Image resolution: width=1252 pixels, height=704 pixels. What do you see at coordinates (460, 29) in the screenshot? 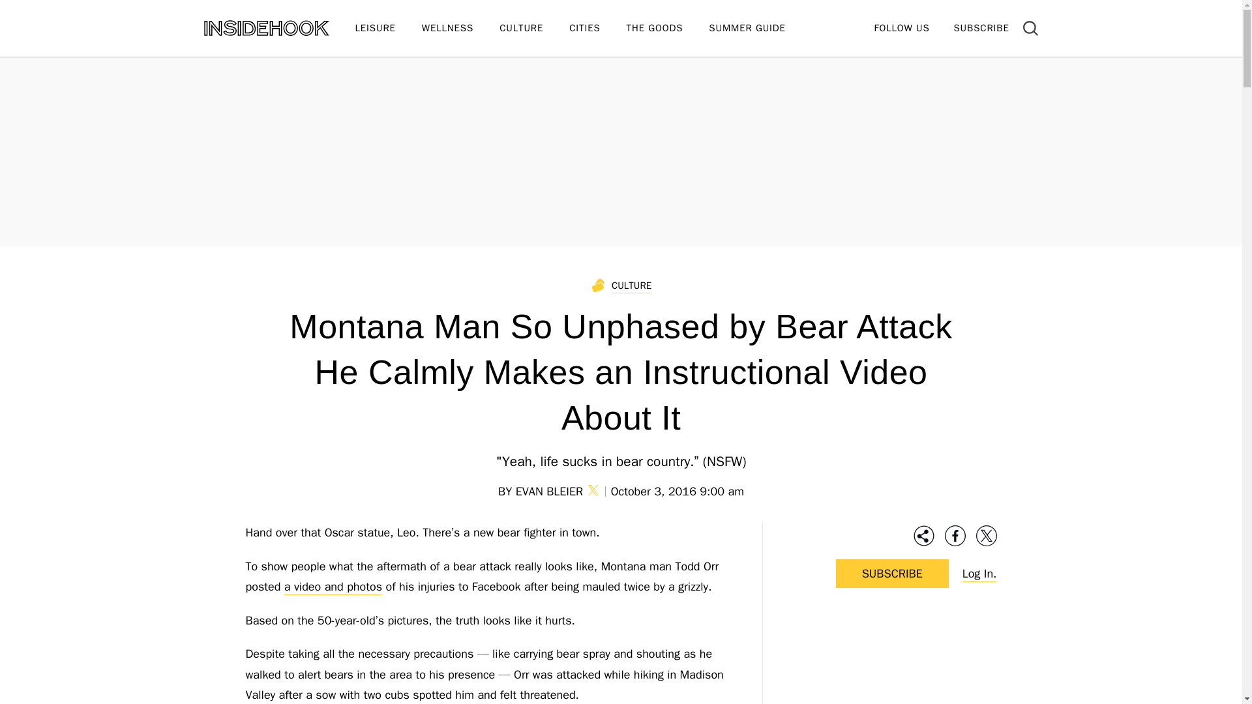
I see `WELLNESS` at bounding box center [460, 29].